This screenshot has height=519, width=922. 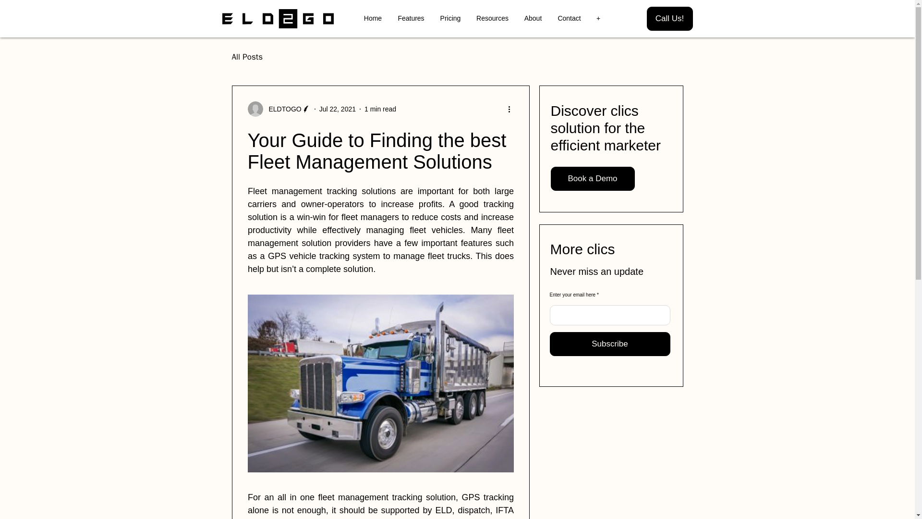 What do you see at coordinates (247, 56) in the screenshot?
I see `All Posts` at bounding box center [247, 56].